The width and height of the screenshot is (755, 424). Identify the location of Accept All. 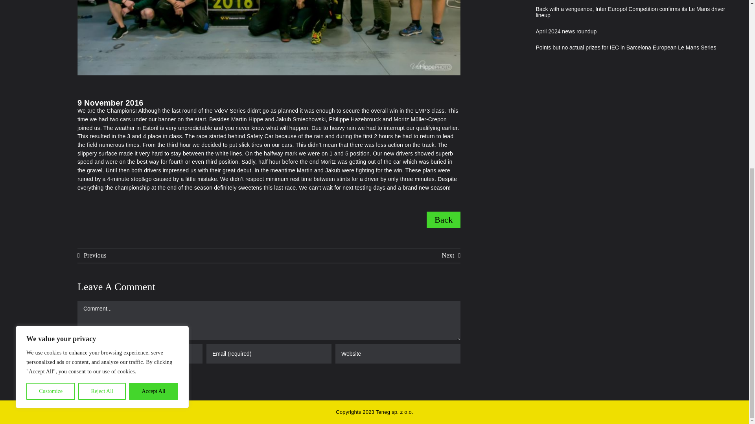
(153, 115).